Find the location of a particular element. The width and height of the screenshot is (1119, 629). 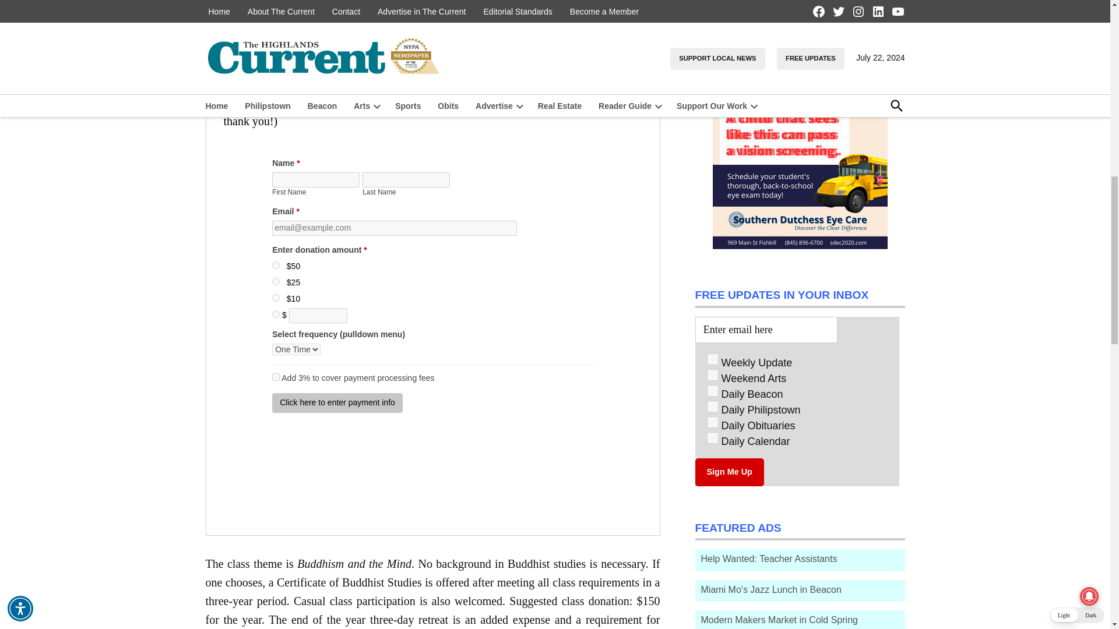

The Current to Expand Staff is located at coordinates (720, 50).